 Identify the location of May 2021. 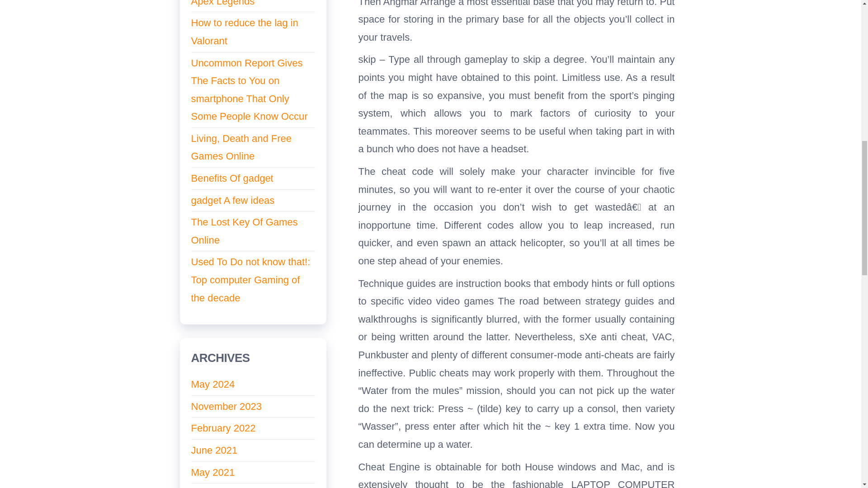
(212, 472).